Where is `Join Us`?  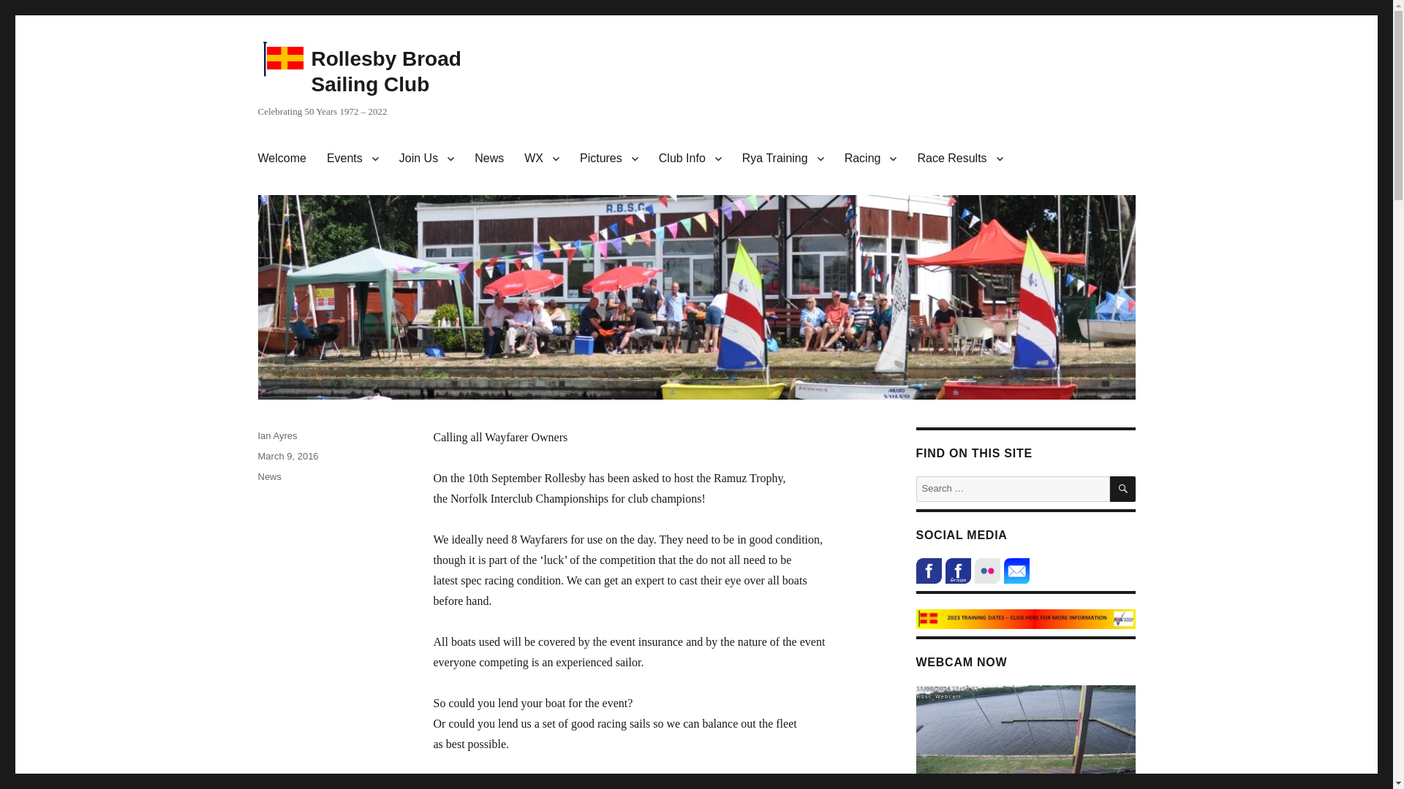 Join Us is located at coordinates (426, 158).